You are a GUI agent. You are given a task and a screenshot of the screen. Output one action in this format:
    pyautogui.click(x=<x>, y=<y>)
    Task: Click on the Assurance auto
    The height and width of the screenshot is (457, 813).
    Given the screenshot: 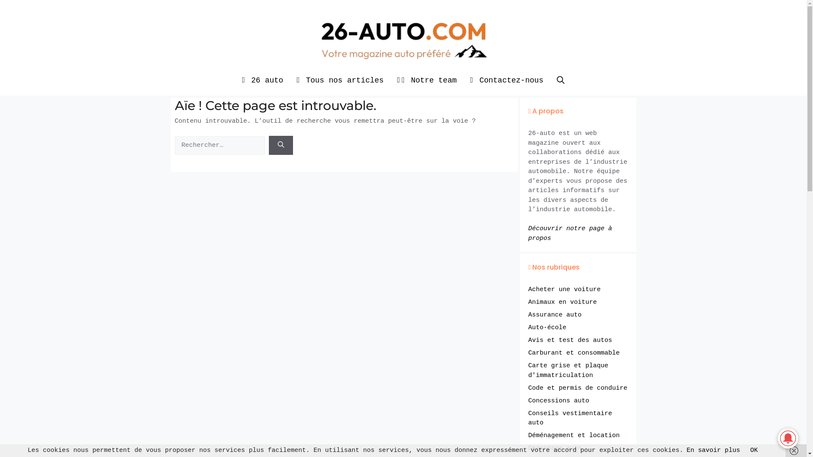 What is the action you would take?
    pyautogui.click(x=555, y=315)
    